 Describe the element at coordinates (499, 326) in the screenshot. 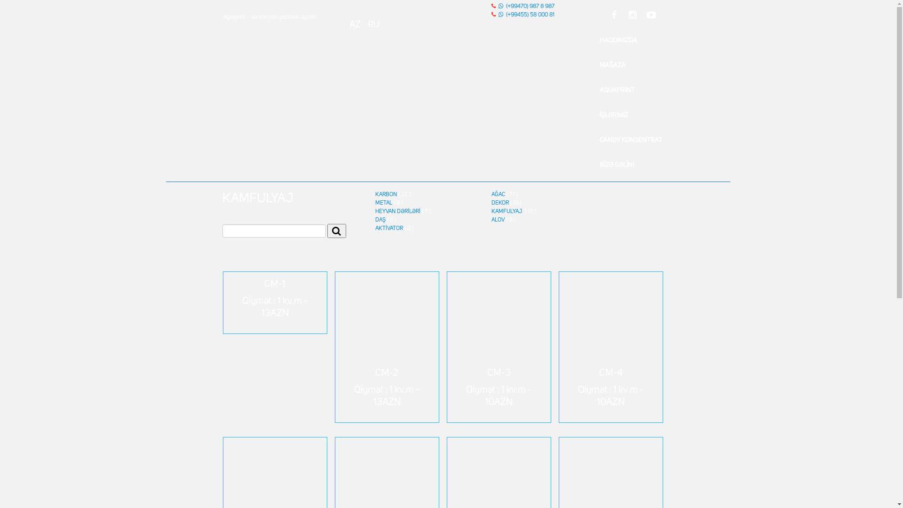

I see `CM-3` at that location.